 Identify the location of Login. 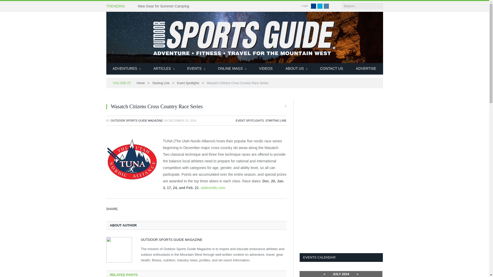
(305, 6).